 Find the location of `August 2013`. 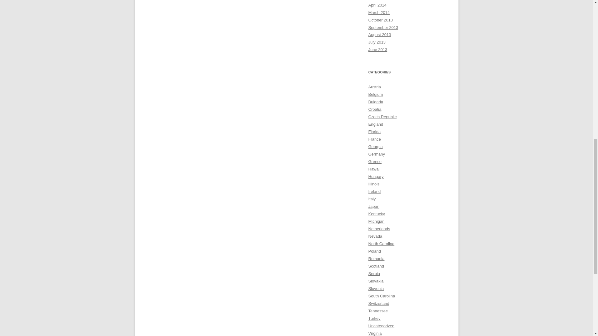

August 2013 is located at coordinates (379, 34).